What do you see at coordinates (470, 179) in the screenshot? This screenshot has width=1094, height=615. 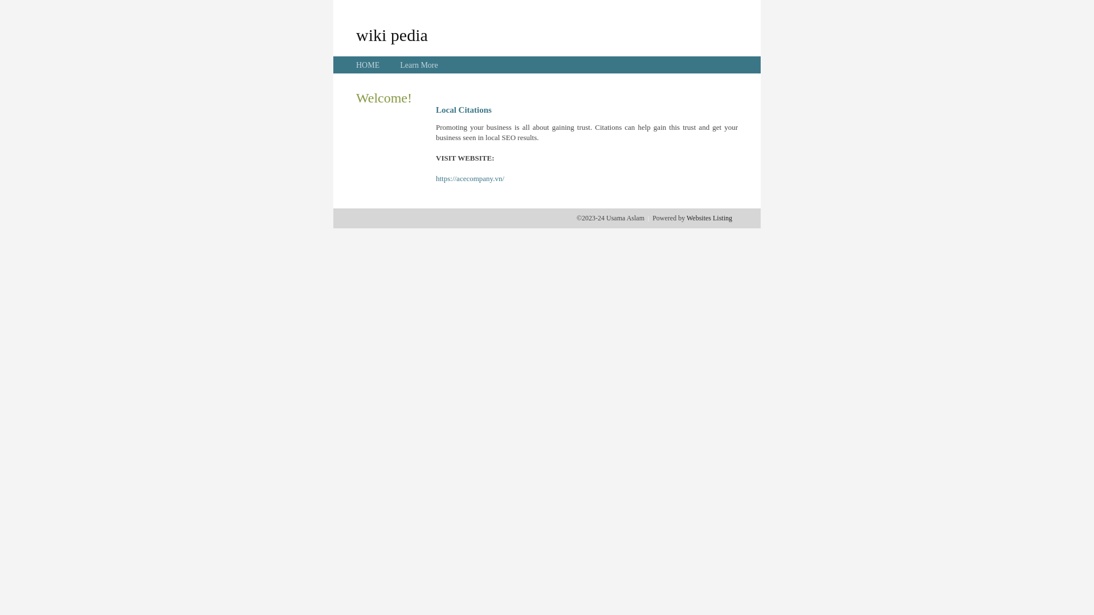 I see `https://acecompany.vn/` at bounding box center [470, 179].